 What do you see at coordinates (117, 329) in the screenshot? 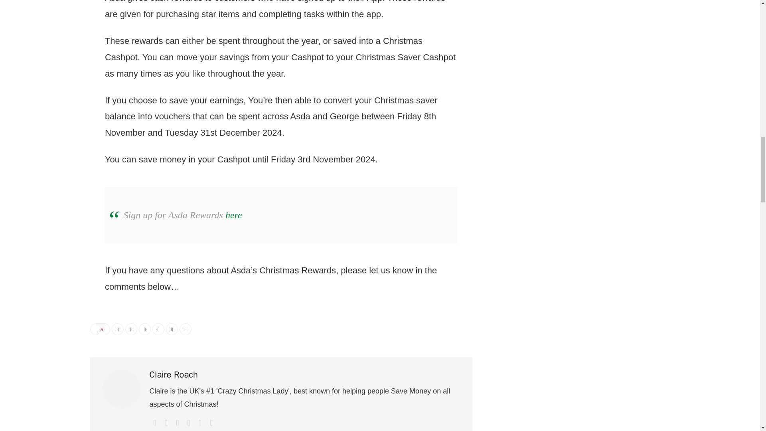
I see `Share on Facebook` at bounding box center [117, 329].